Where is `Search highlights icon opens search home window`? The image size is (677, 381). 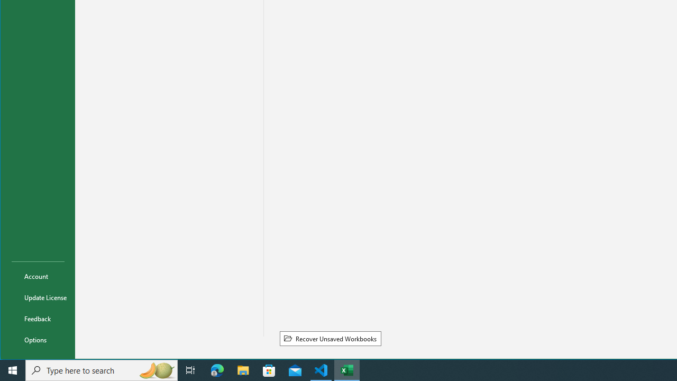
Search highlights icon opens search home window is located at coordinates (157, 370).